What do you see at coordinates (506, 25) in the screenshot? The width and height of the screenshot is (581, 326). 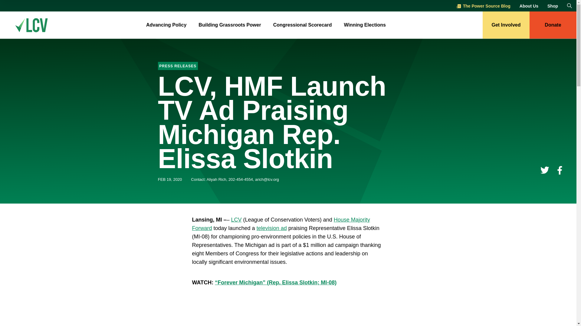 I see `Get Involved` at bounding box center [506, 25].